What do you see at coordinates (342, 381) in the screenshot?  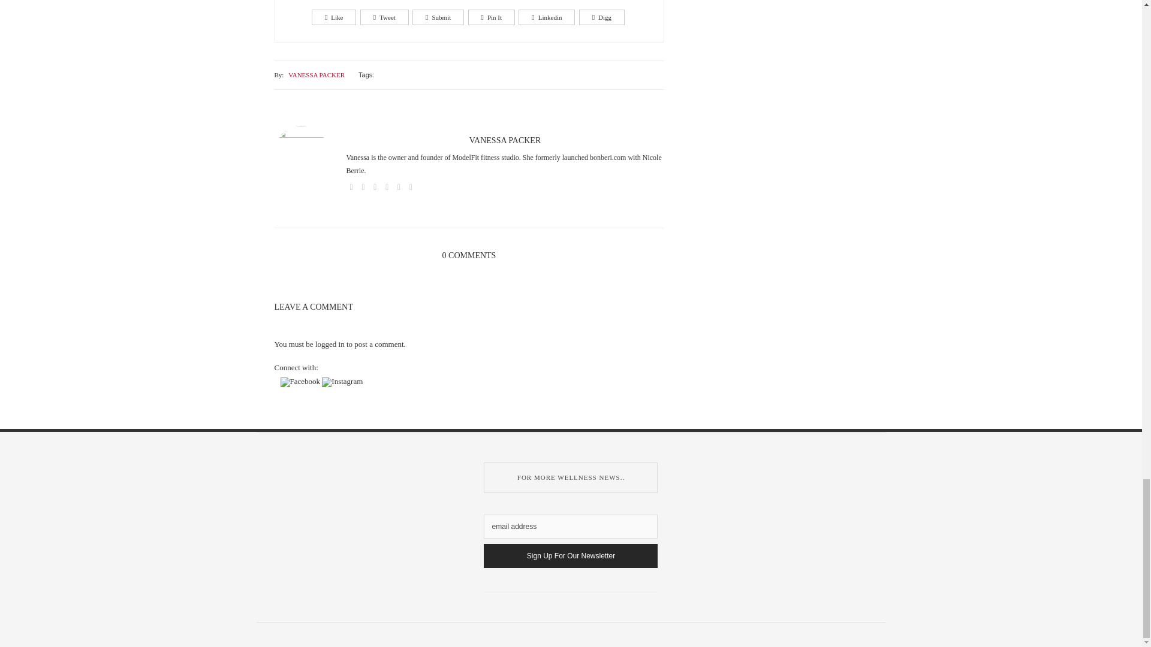 I see `Connect with Instagram` at bounding box center [342, 381].